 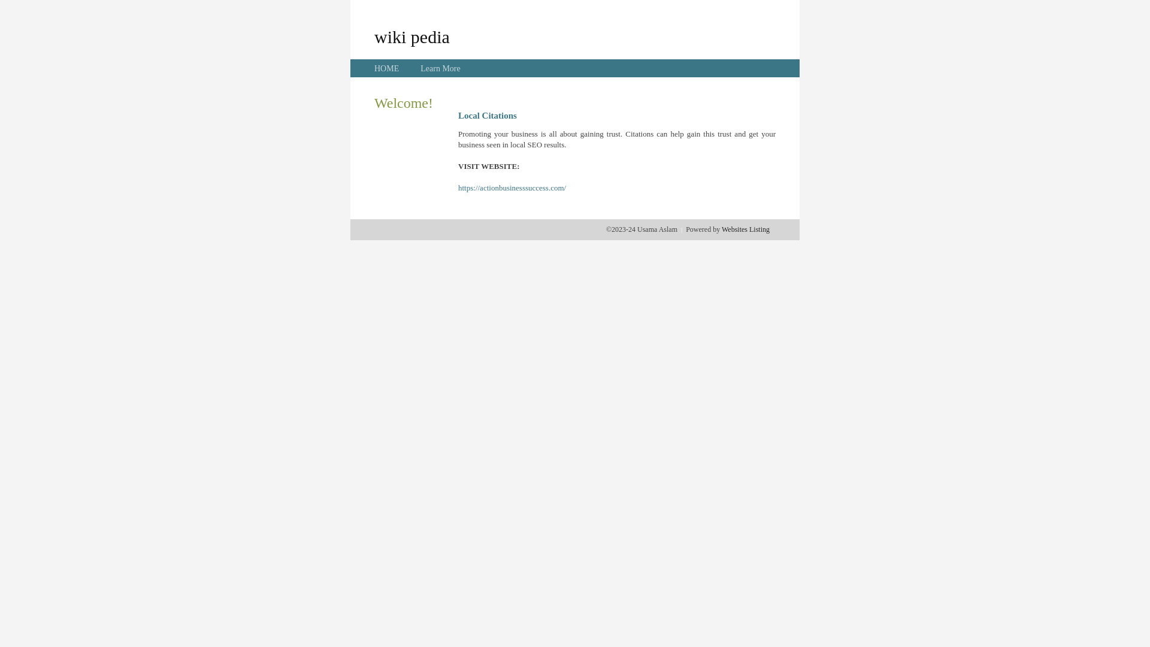 I want to click on https://actionbusinesssuccess.com/, so click(x=512, y=188).